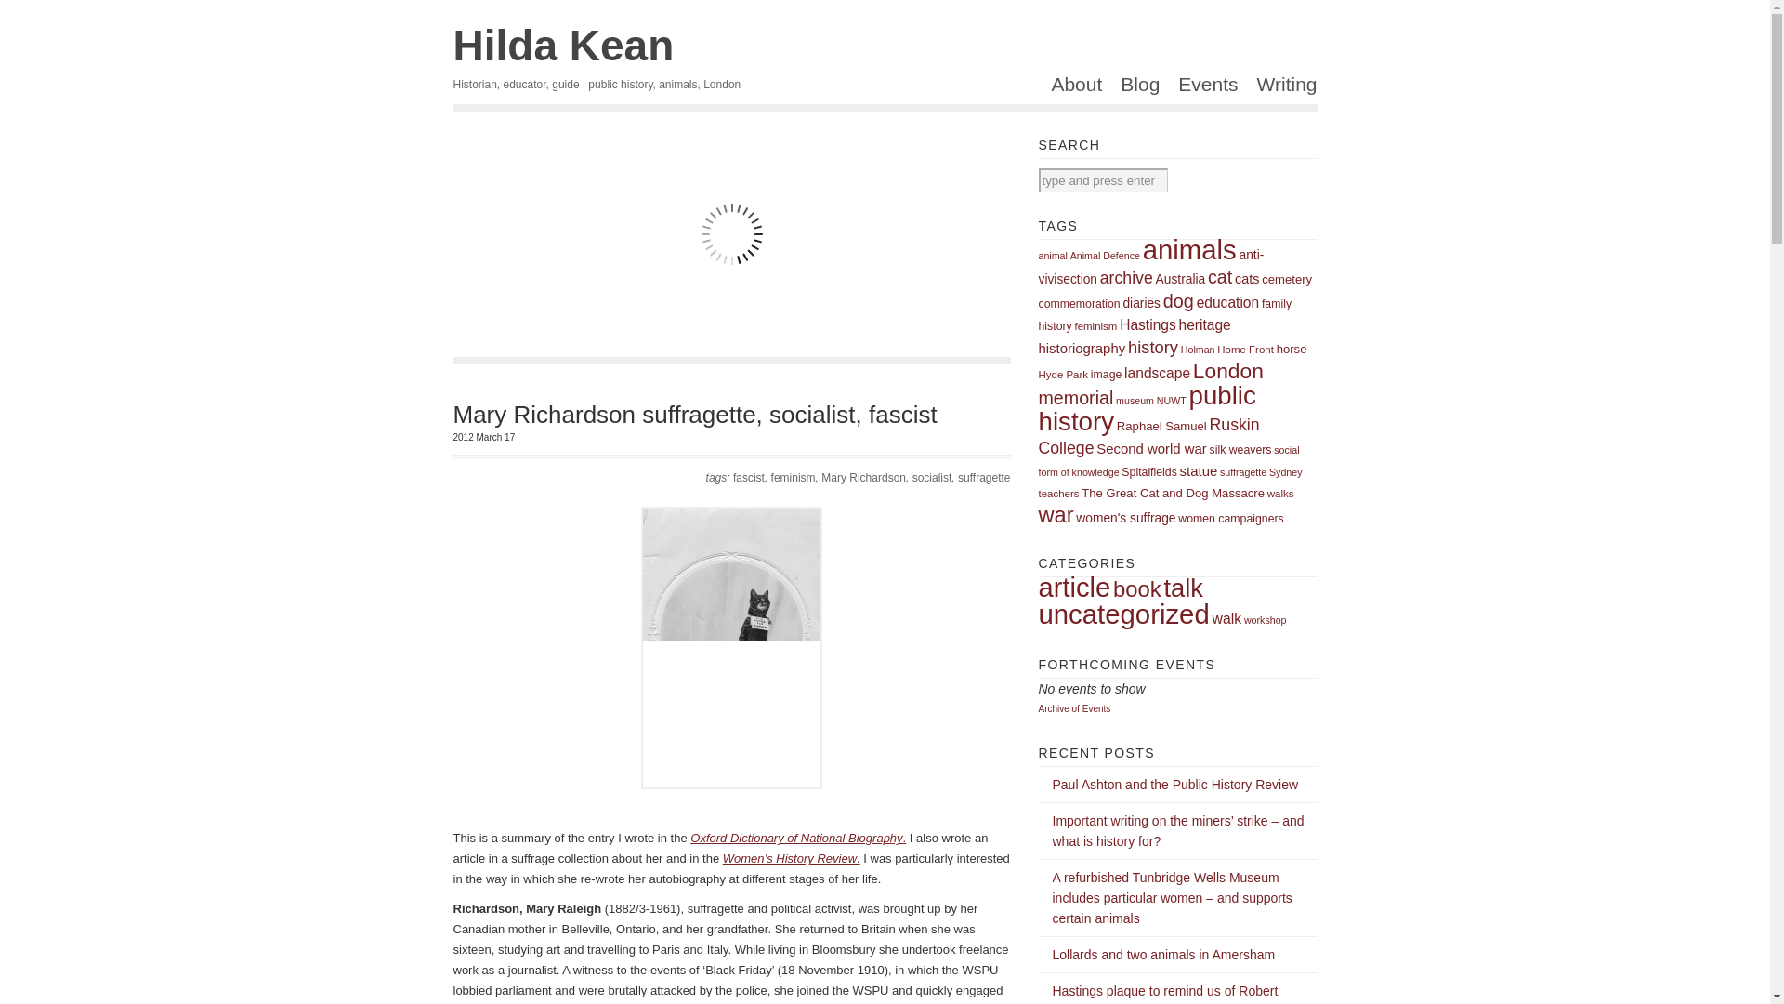 The height and width of the screenshot is (1004, 1784). Describe the element at coordinates (563, 45) in the screenshot. I see `Hilda Kean` at that location.